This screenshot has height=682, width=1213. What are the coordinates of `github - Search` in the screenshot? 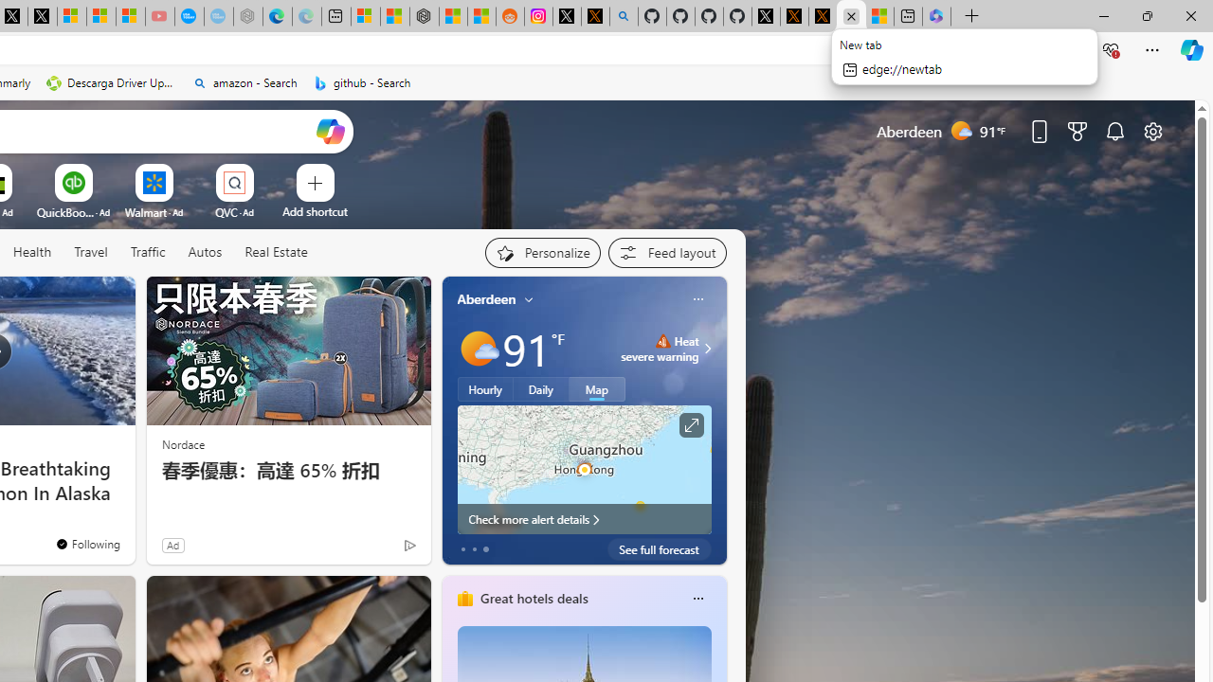 It's located at (624, 17).